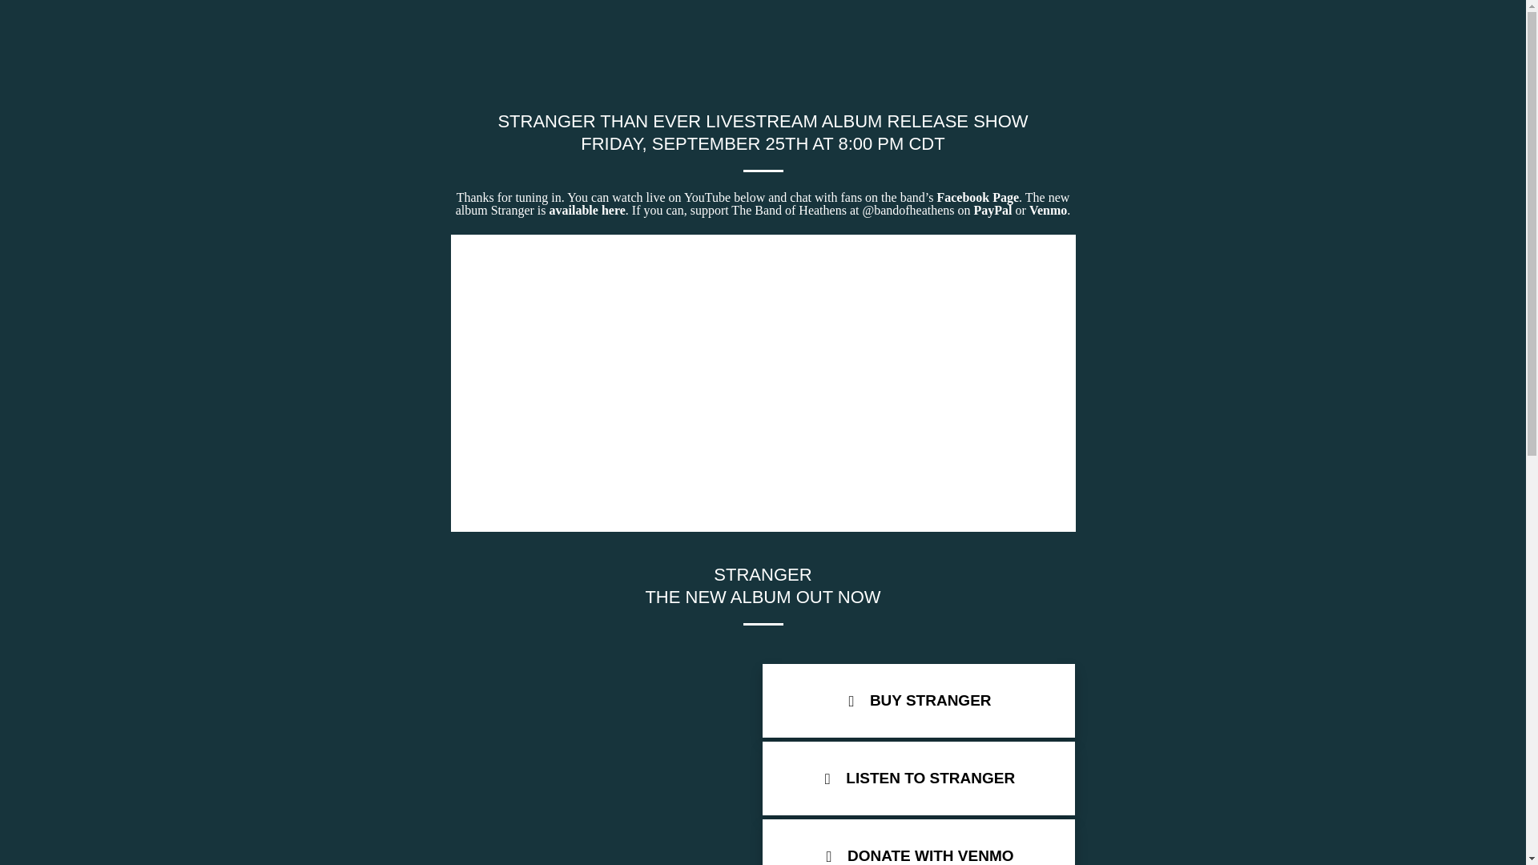  Describe the element at coordinates (992, 210) in the screenshot. I see `PayPal` at that location.